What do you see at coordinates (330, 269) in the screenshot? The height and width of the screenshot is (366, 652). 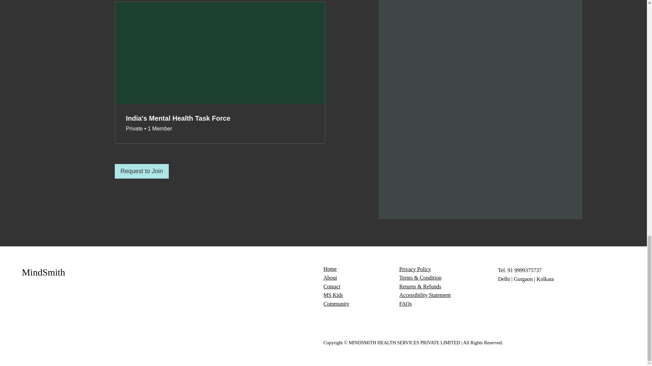 I see `Home` at bounding box center [330, 269].